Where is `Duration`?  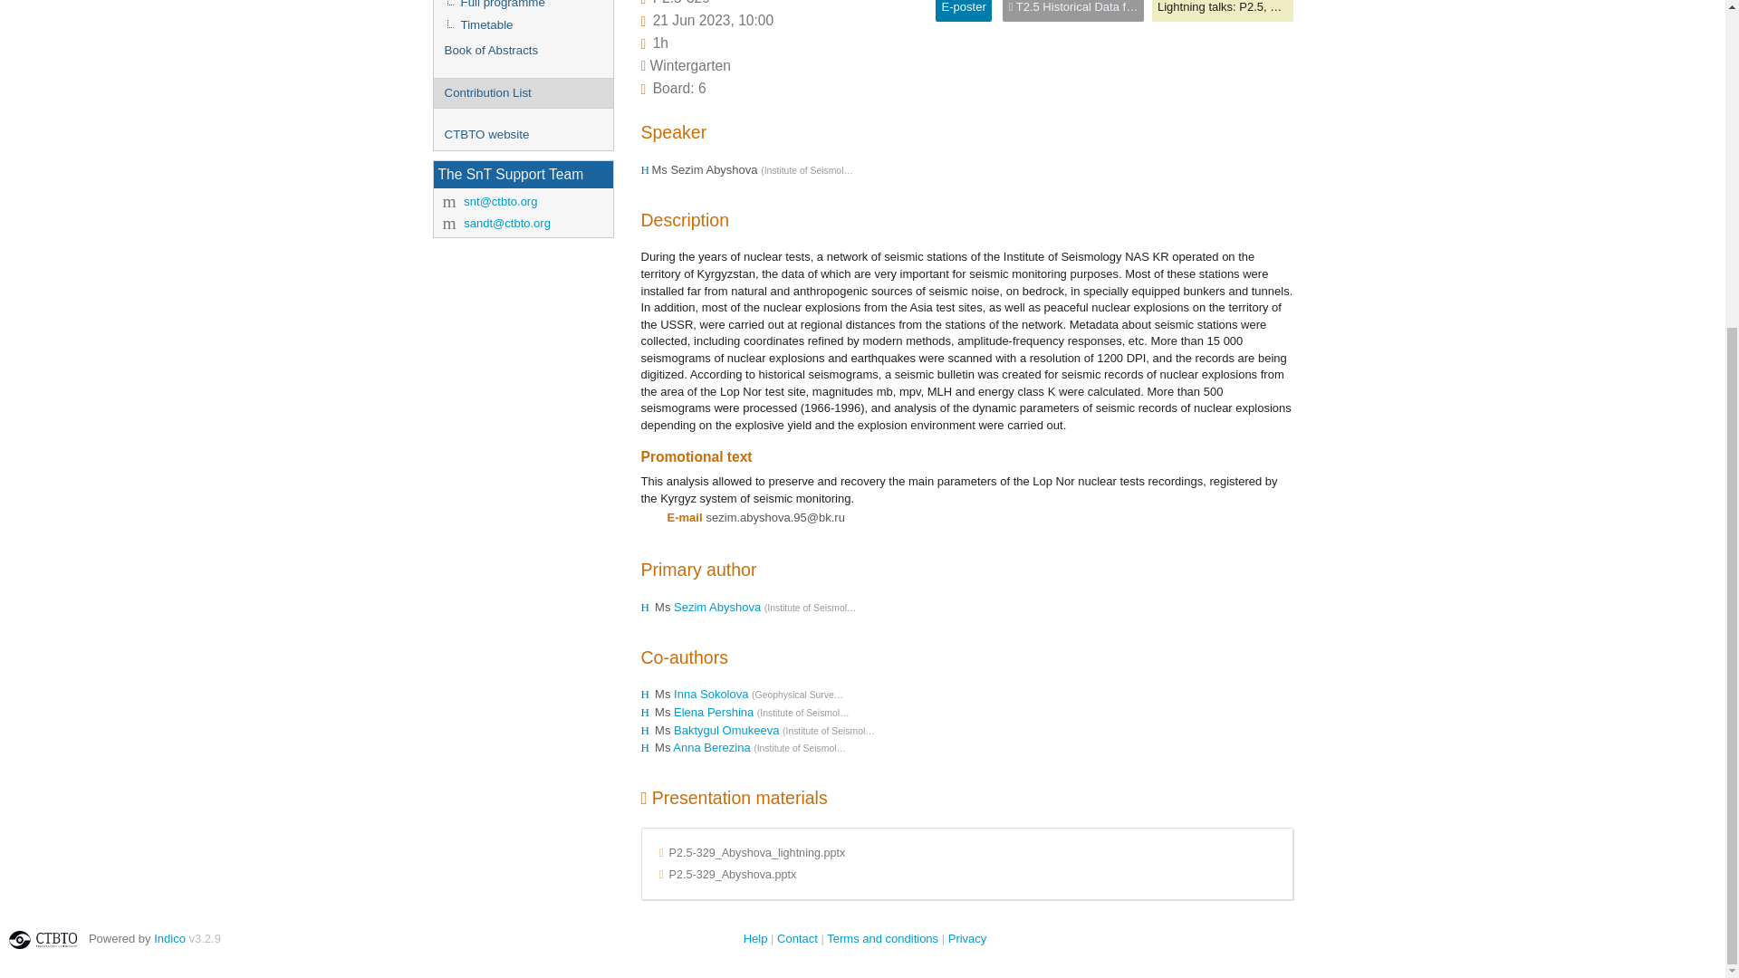
Duration is located at coordinates (660, 43).